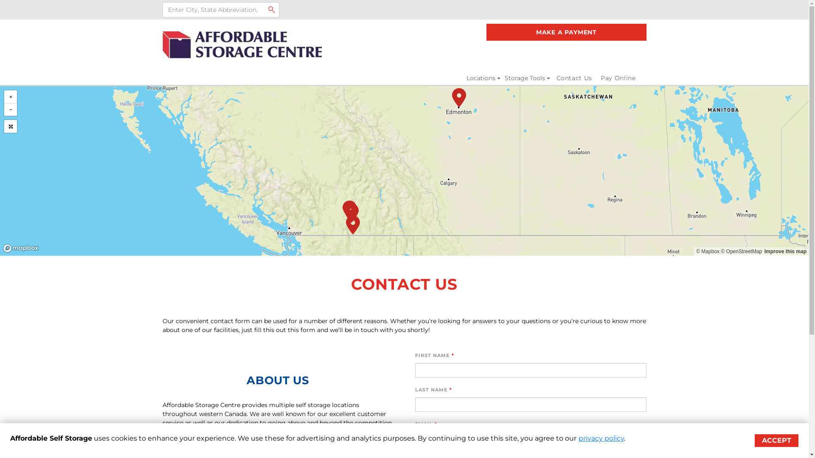 Image resolution: width=815 pixels, height=458 pixels. I want to click on MAKE A PAYMENT, so click(566, 32).